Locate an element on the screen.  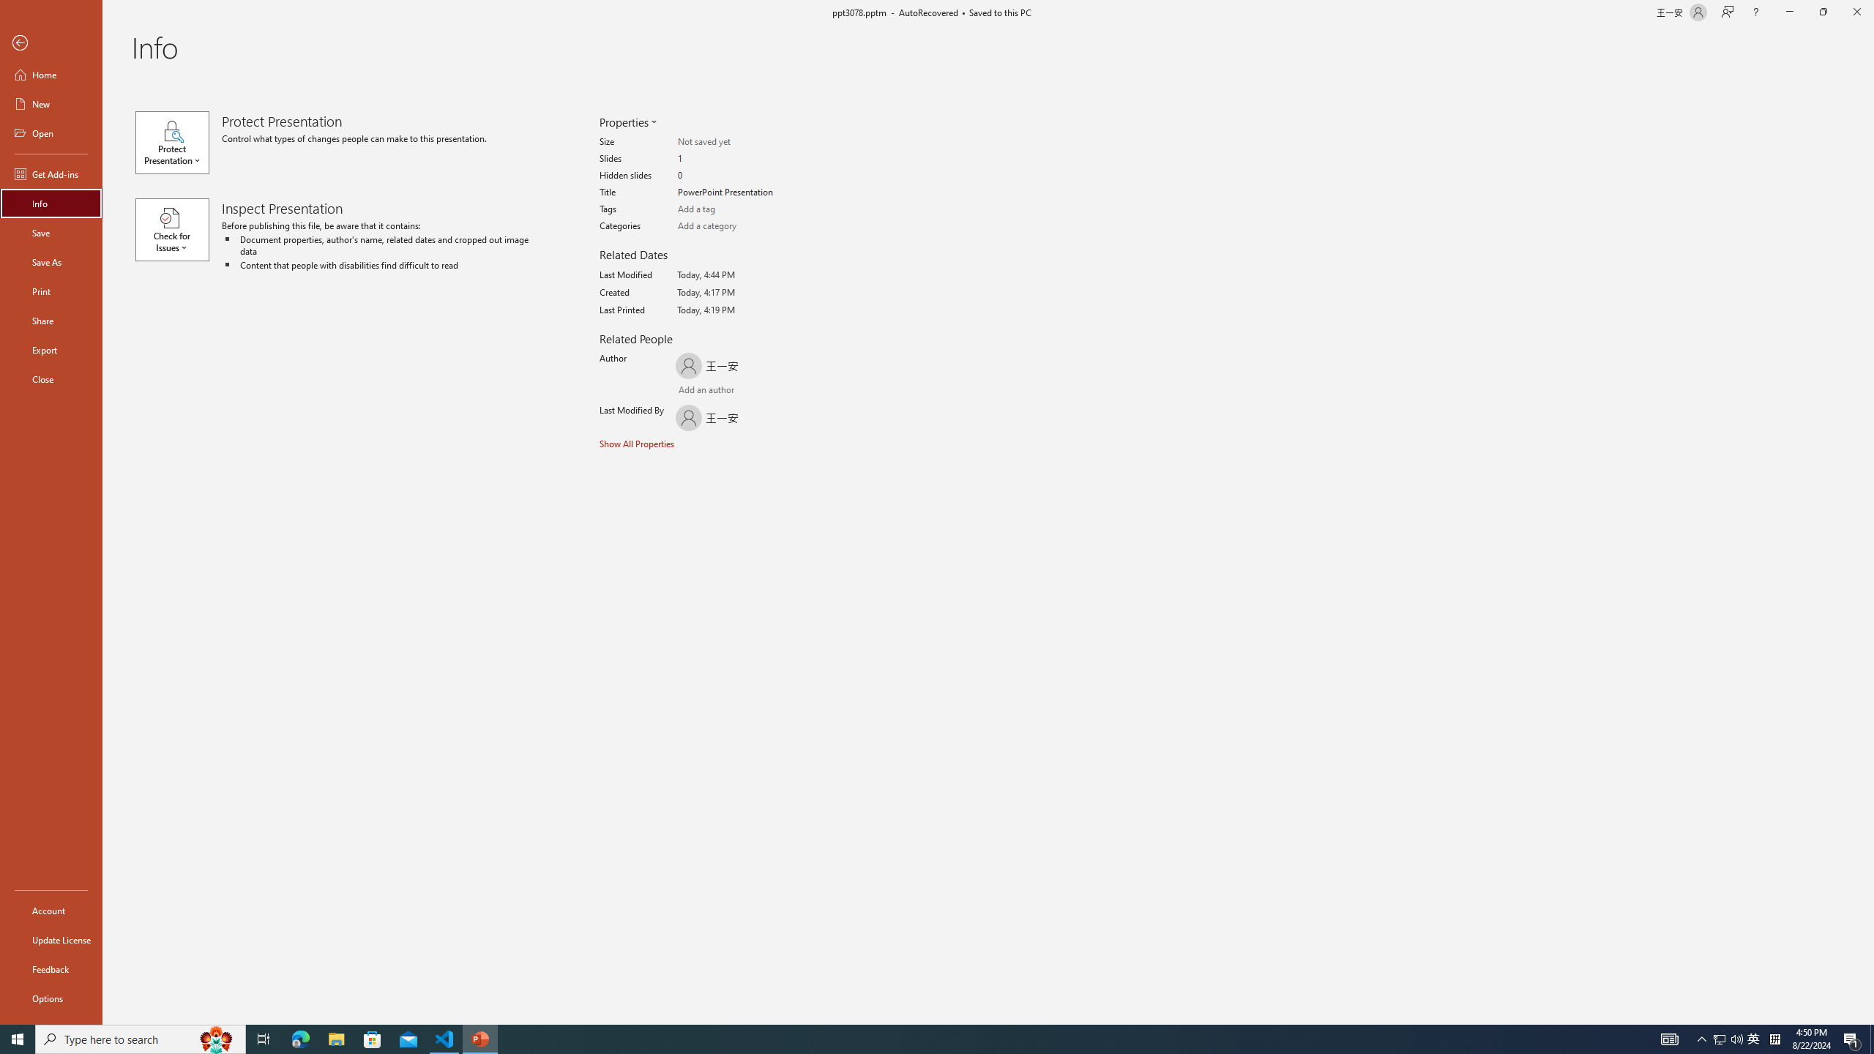
Account is located at coordinates (51, 911).